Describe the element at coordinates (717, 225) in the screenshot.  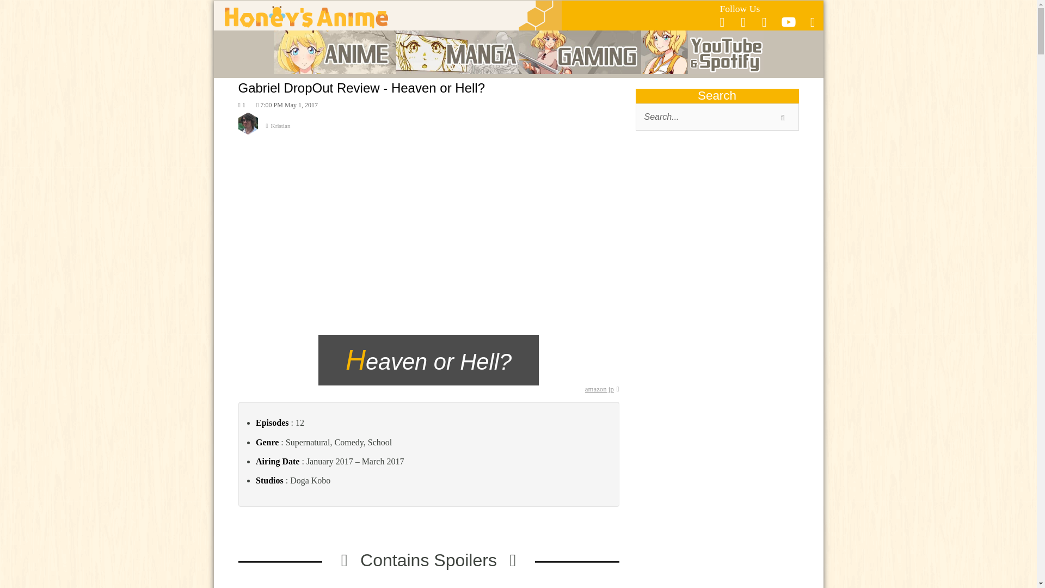
I see `Advertisement` at that location.